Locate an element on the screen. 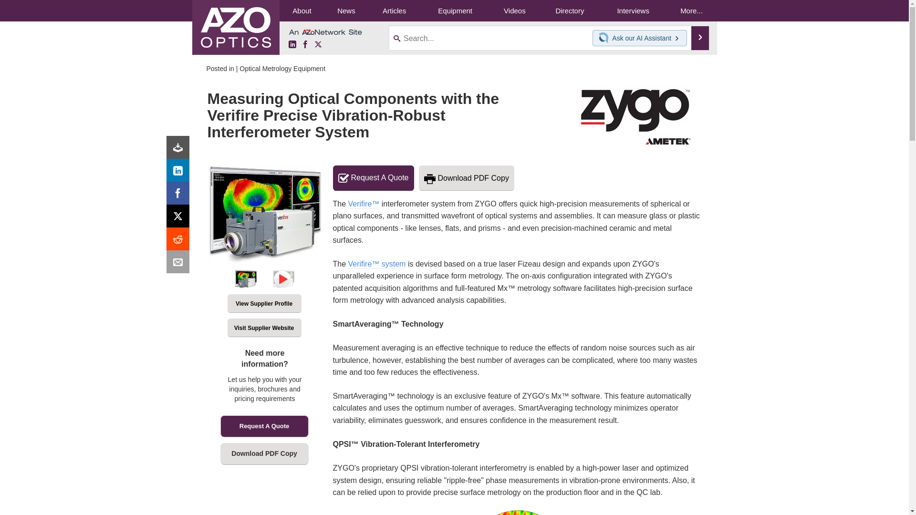 This screenshot has height=515, width=916. Articles is located at coordinates (394, 10).